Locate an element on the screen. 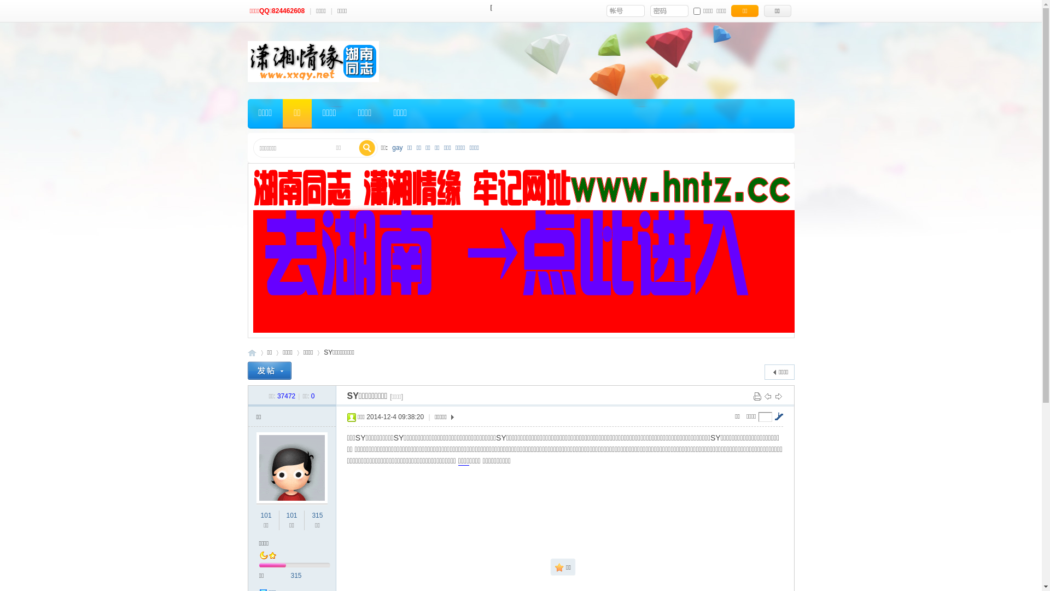 This screenshot has width=1050, height=591. gay is located at coordinates (397, 148).